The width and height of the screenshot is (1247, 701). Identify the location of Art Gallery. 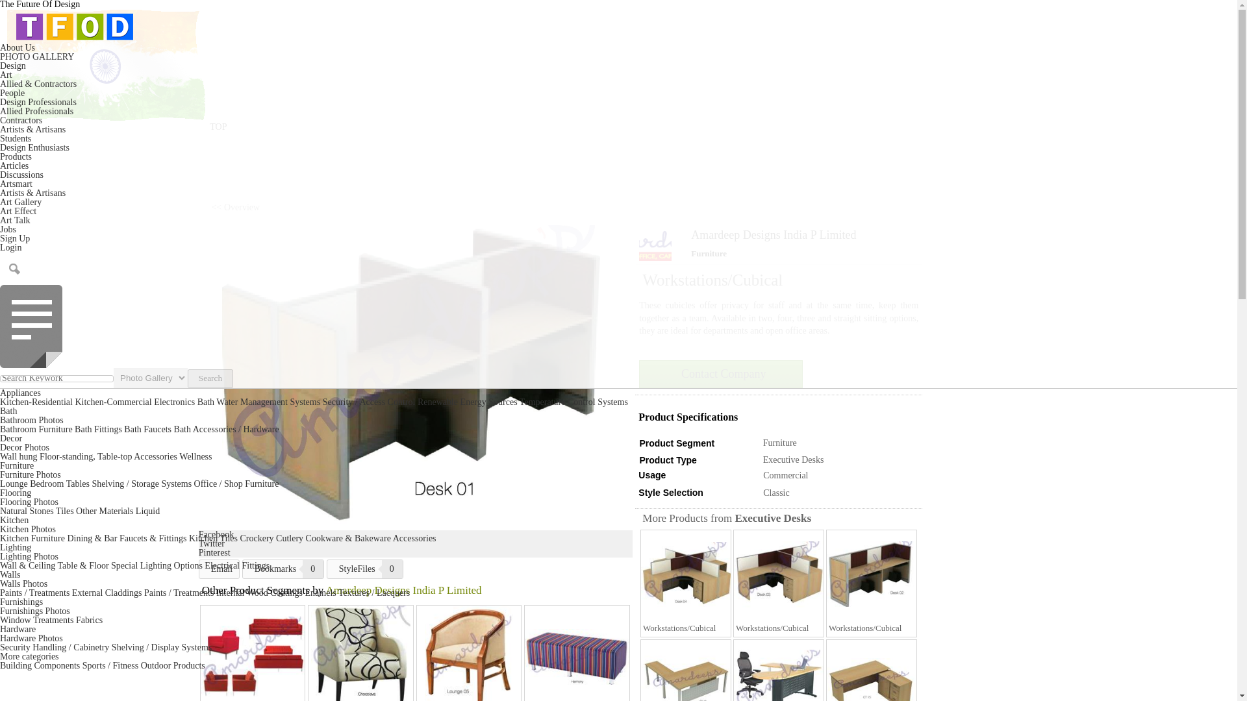
(21, 201).